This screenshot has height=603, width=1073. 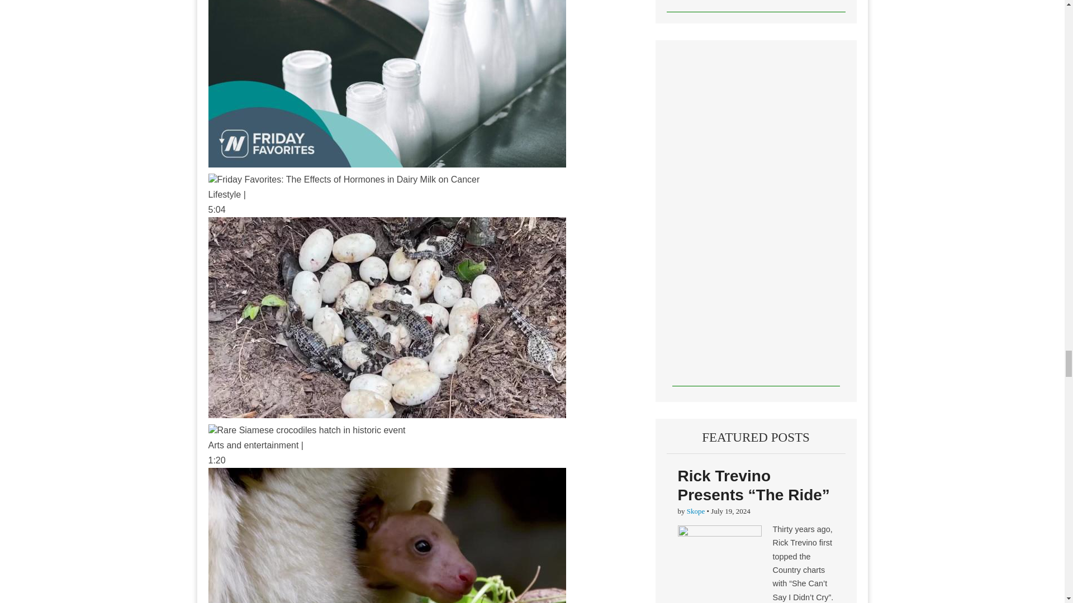 What do you see at coordinates (695, 511) in the screenshot?
I see `Posts by Skope` at bounding box center [695, 511].